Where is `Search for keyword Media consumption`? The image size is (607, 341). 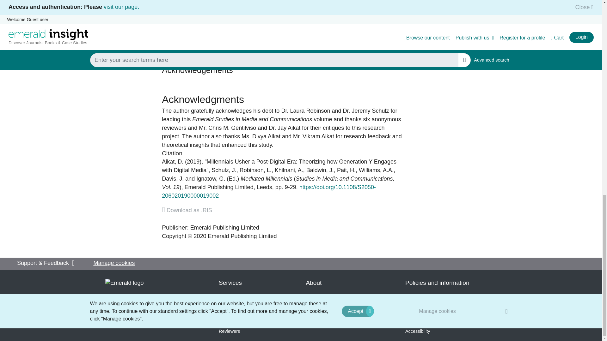
Search for keyword Media consumption is located at coordinates (219, 41).